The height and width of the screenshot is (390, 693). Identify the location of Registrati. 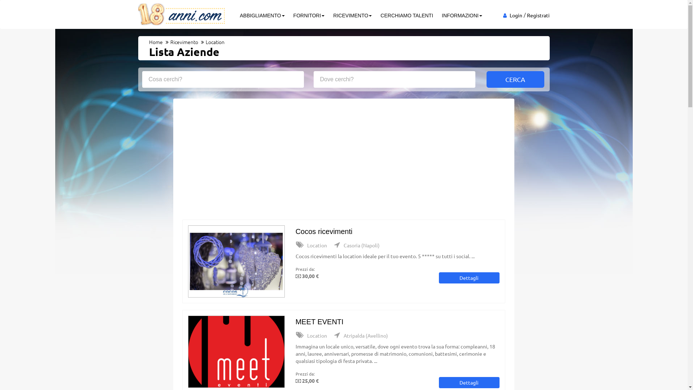
(539, 15).